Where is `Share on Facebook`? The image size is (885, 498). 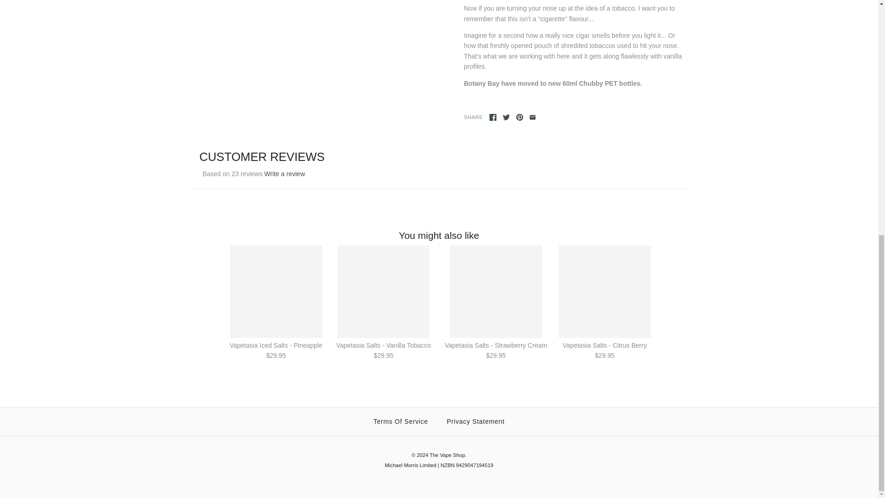 Share on Facebook is located at coordinates (493, 117).